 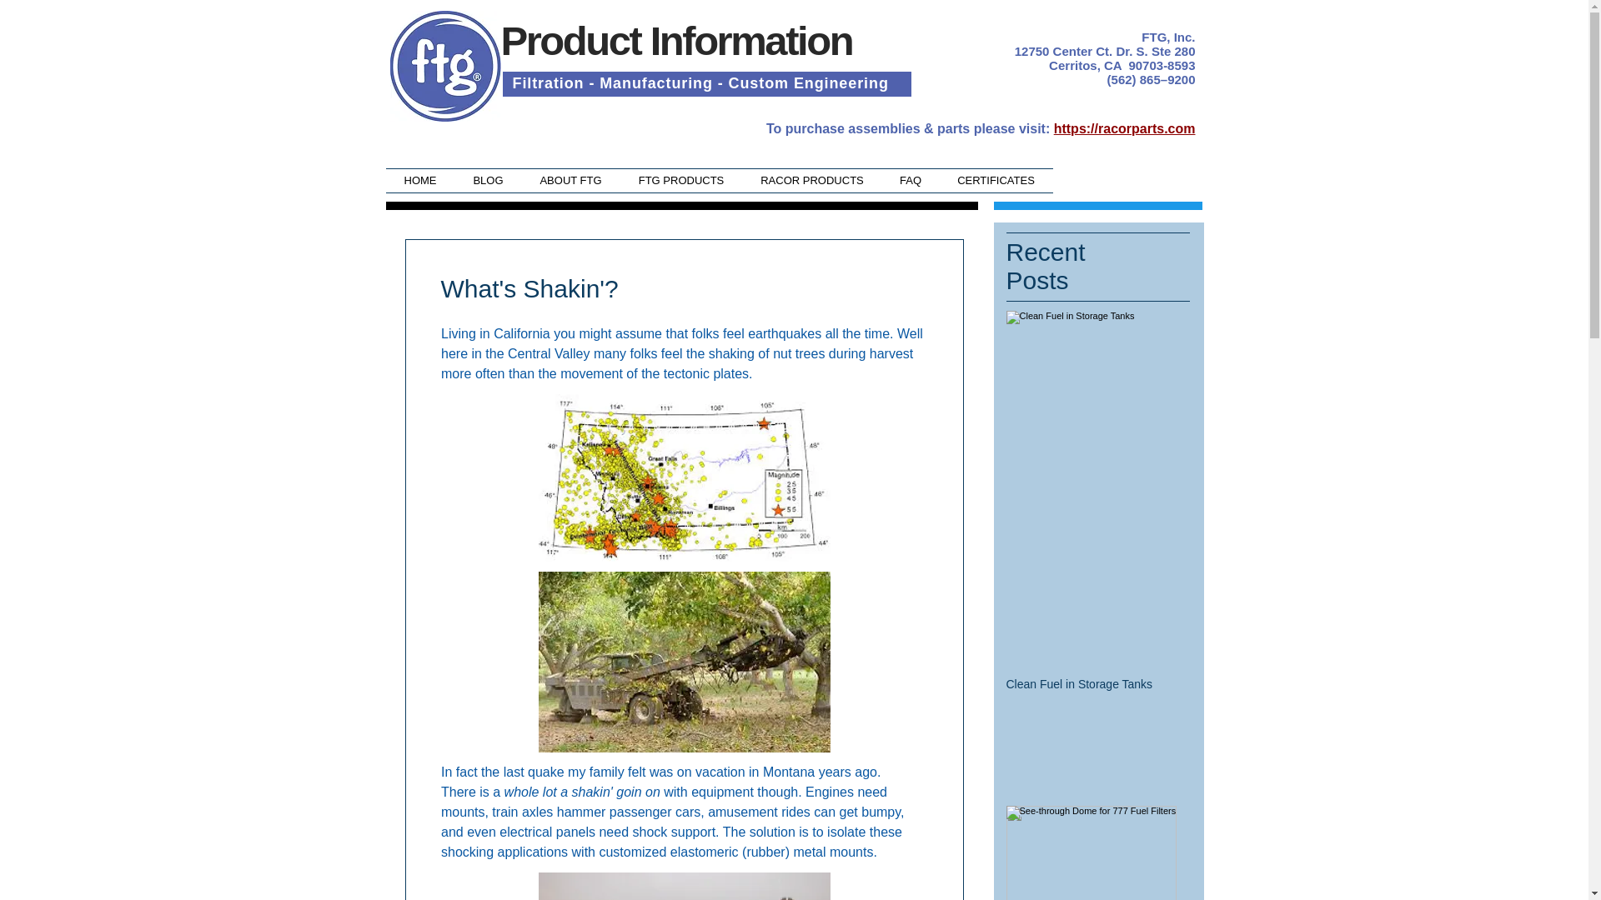 What do you see at coordinates (810, 353) in the screenshot?
I see `shaking of nut trees during harvest` at bounding box center [810, 353].